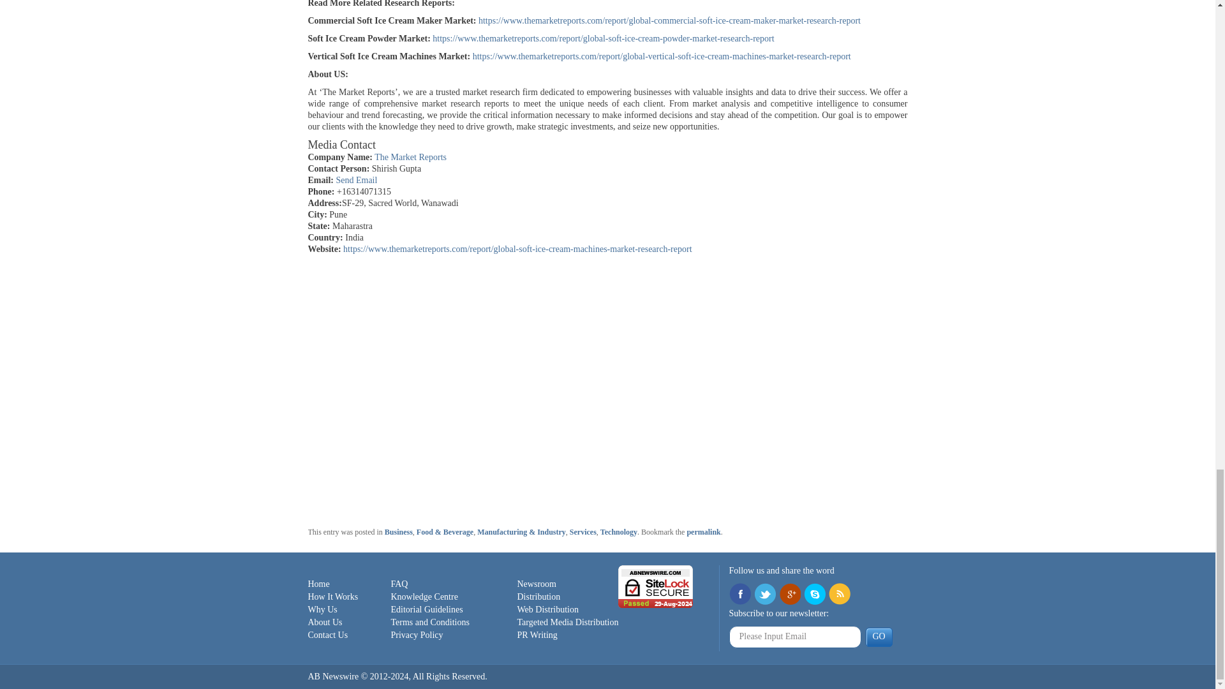  What do you see at coordinates (656, 586) in the screenshot?
I see `SiteLock` at bounding box center [656, 586].